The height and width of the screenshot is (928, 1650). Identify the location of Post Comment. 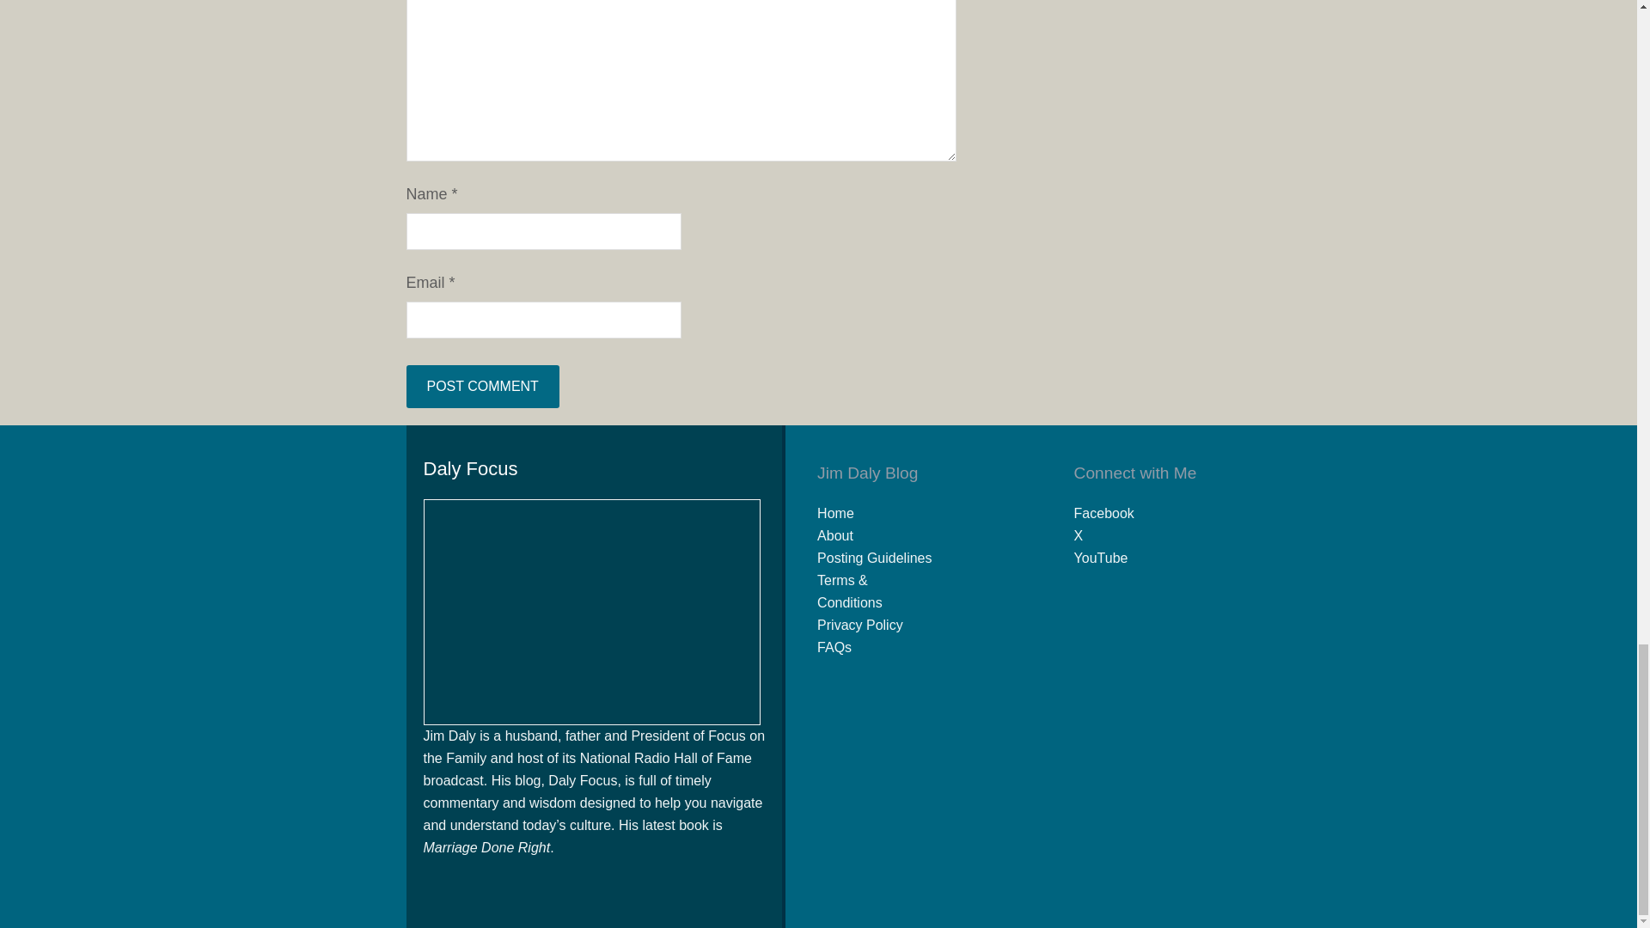
(482, 387).